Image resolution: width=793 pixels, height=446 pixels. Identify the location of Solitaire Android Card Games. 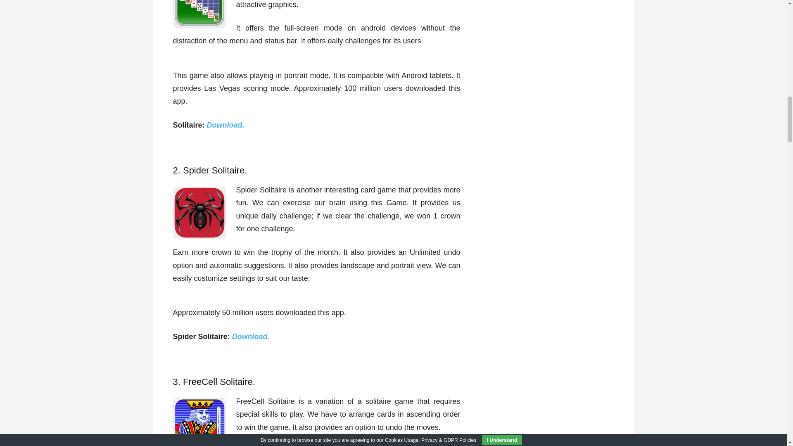
(199, 14).